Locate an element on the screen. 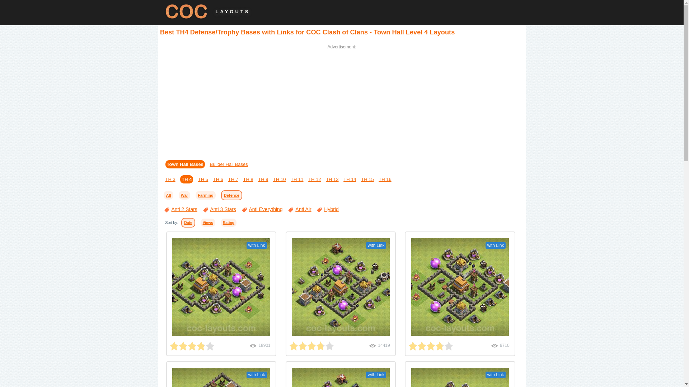 This screenshot has width=689, height=387. Hybrid is located at coordinates (327, 209).